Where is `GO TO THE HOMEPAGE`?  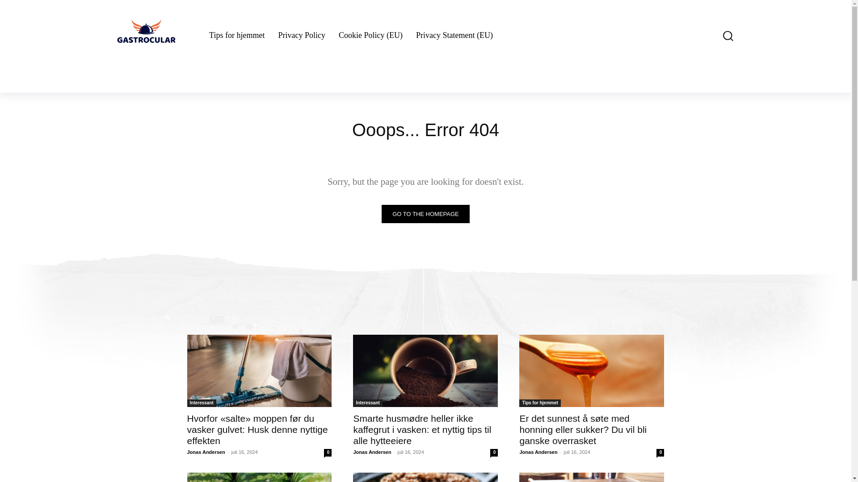
GO TO THE HOMEPAGE is located at coordinates (425, 214).